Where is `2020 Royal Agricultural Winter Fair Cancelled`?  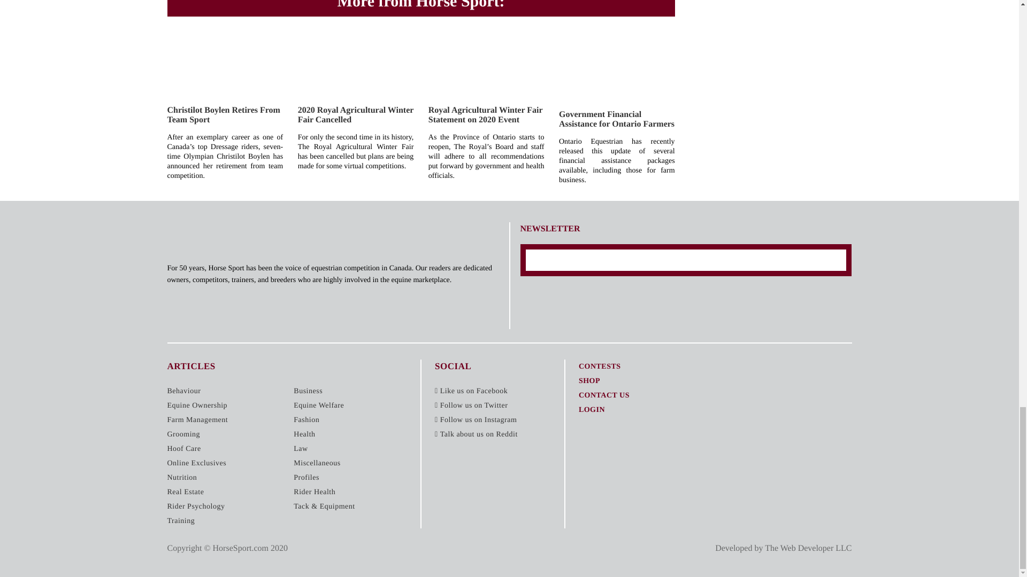
2020 Royal Agricultural Winter Fair Cancelled is located at coordinates (355, 115).